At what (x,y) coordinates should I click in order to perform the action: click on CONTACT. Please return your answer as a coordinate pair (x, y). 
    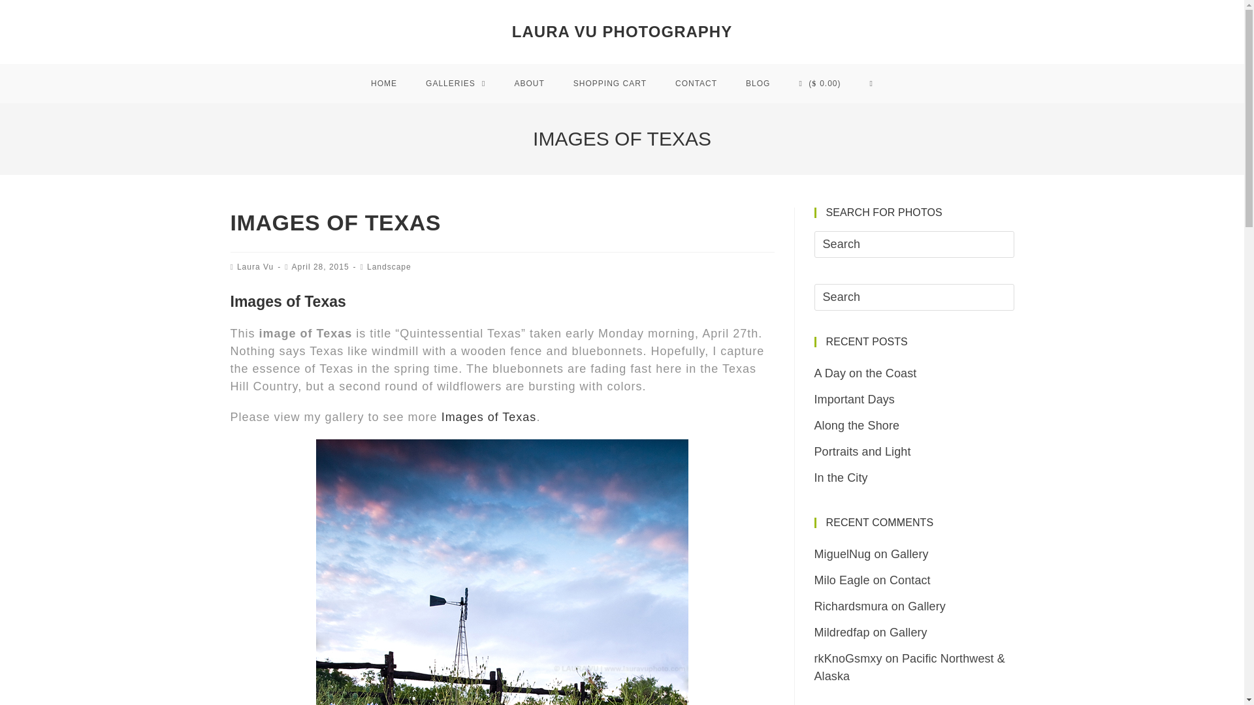
    Looking at the image, I should click on (696, 84).